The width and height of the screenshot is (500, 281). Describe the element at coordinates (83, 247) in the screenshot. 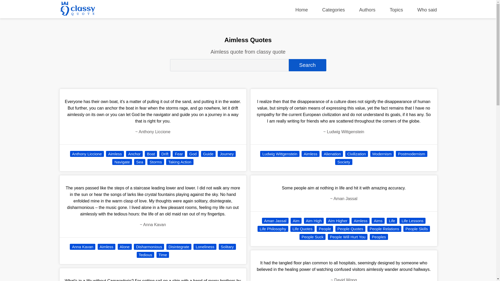

I see `Anna Kavan` at that location.